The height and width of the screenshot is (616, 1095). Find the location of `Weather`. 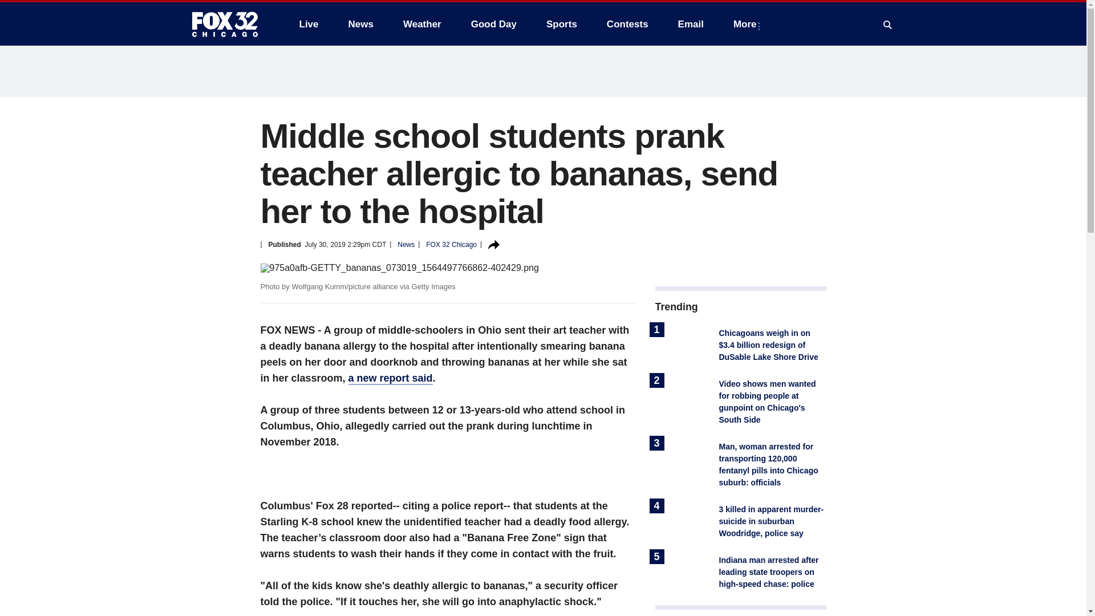

Weather is located at coordinates (422, 24).